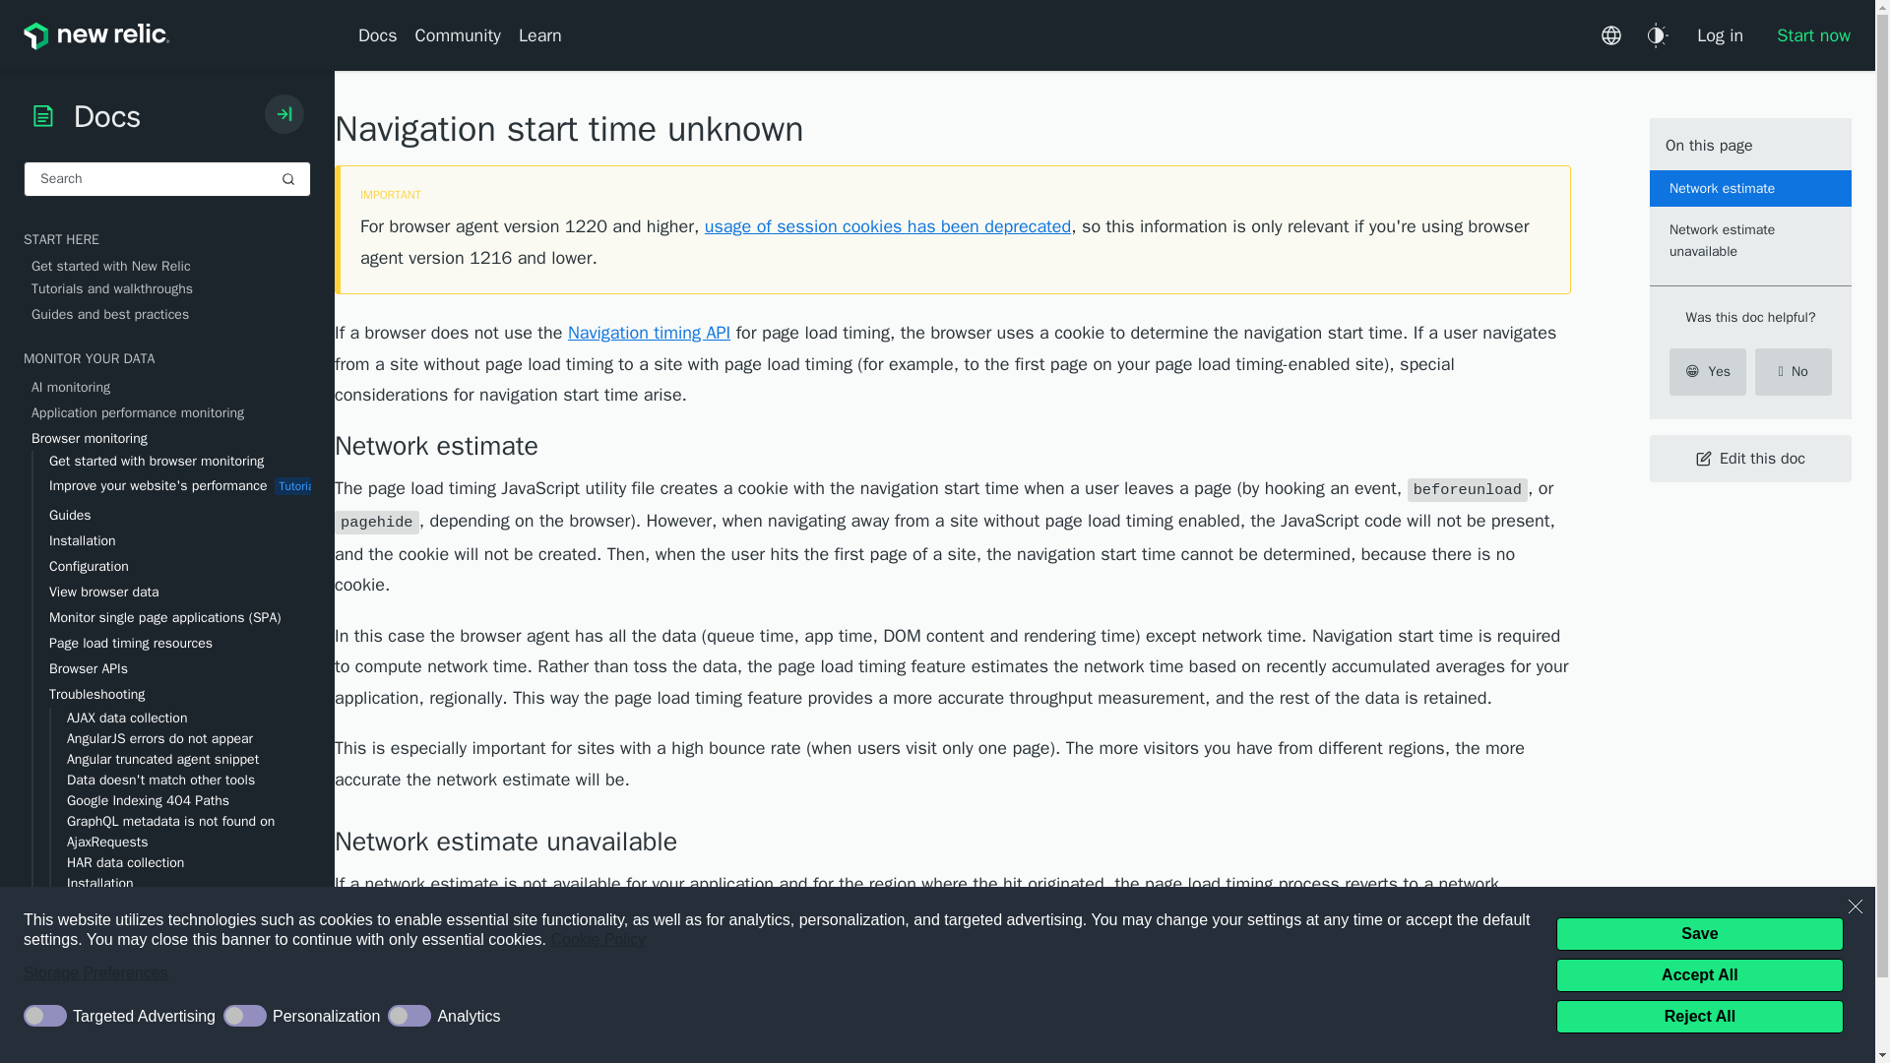 Image resolution: width=1890 pixels, height=1063 pixels. What do you see at coordinates (1699, 1016) in the screenshot?
I see `Reject All` at bounding box center [1699, 1016].